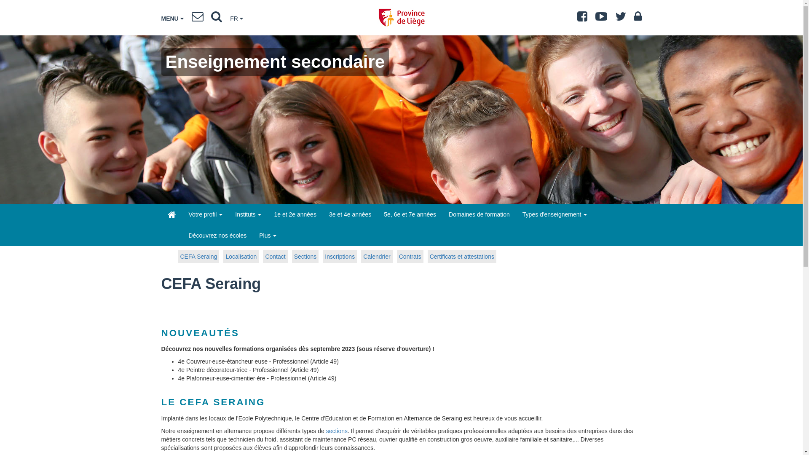 This screenshot has width=809, height=455. Describe the element at coordinates (337, 431) in the screenshot. I see `sections` at that location.